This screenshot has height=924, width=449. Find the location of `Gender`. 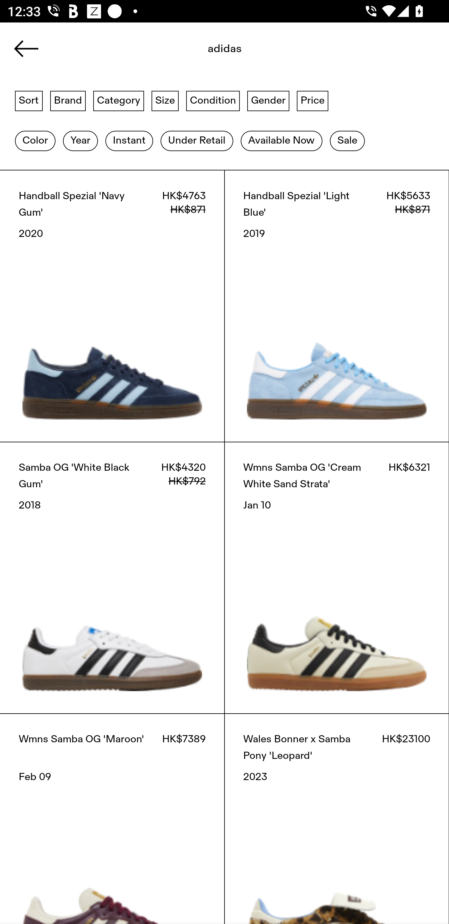

Gender is located at coordinates (268, 100).